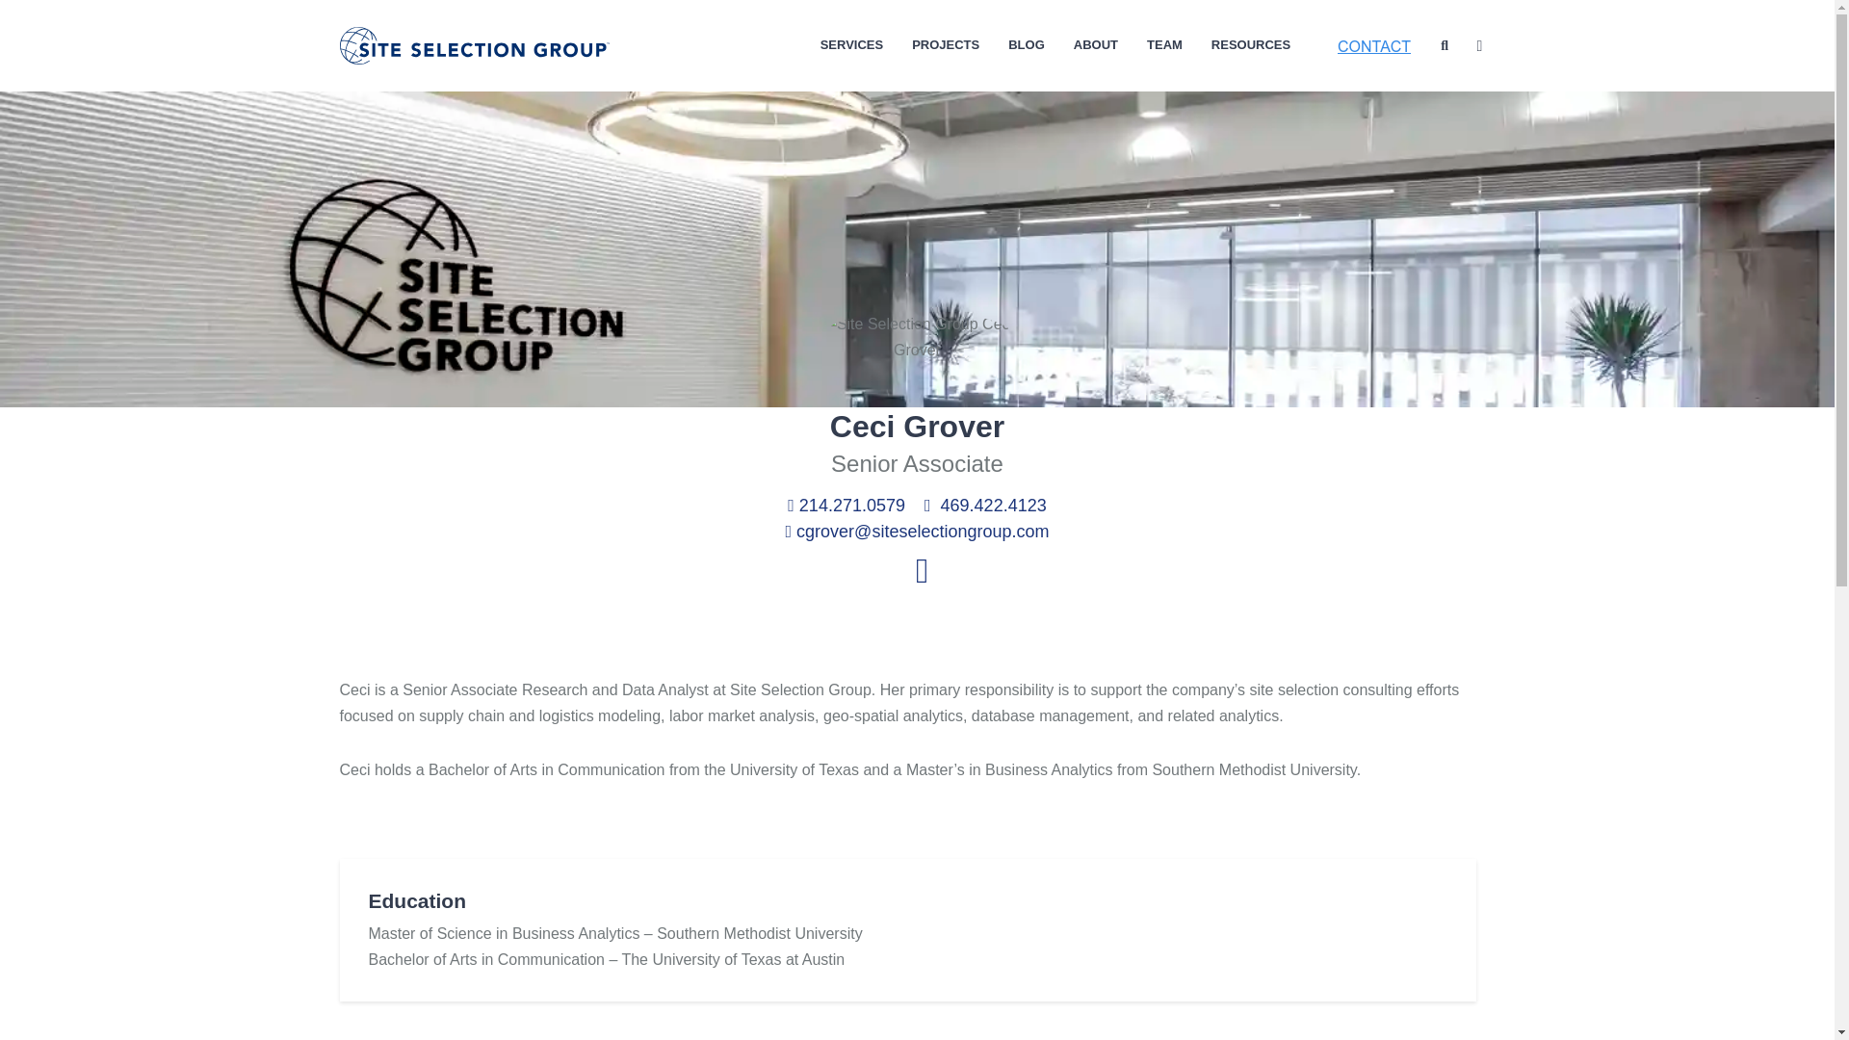 Image resolution: width=1849 pixels, height=1040 pixels. What do you see at coordinates (985, 505) in the screenshot?
I see `  469.422.4123` at bounding box center [985, 505].